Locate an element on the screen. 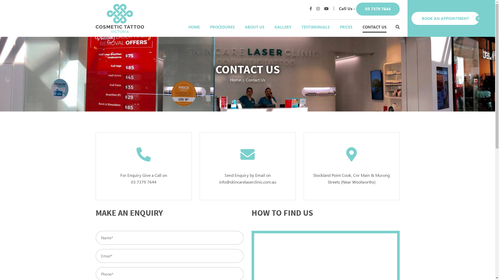 The height and width of the screenshot is (280, 499). GALLERY is located at coordinates (283, 27).